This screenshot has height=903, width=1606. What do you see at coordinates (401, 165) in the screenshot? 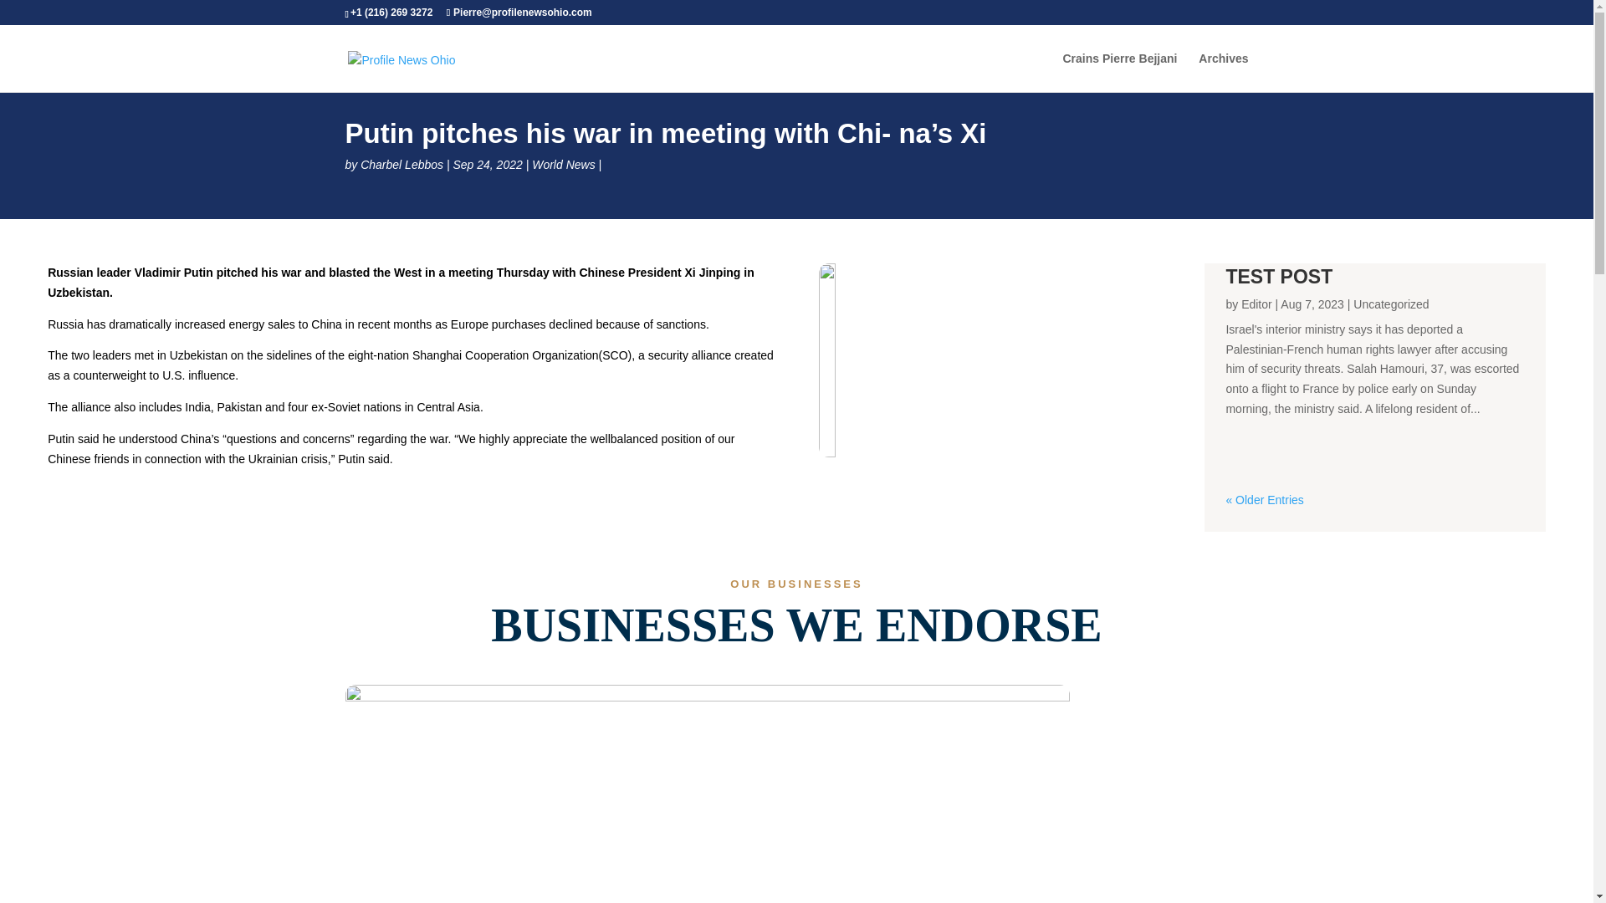
I see `Posts by Charbel Lebbos` at bounding box center [401, 165].